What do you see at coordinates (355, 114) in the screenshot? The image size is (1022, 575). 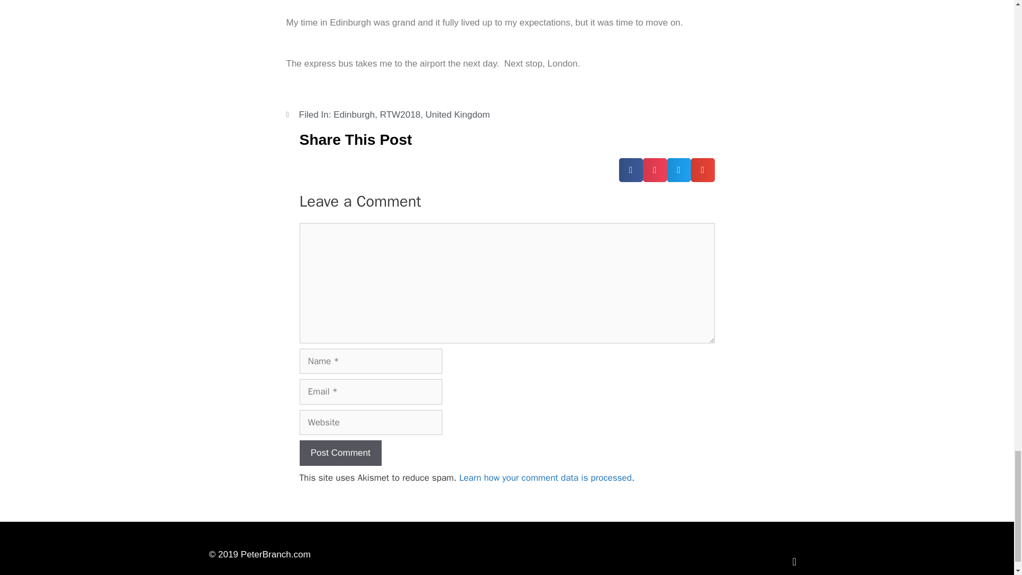 I see `Edinburgh` at bounding box center [355, 114].